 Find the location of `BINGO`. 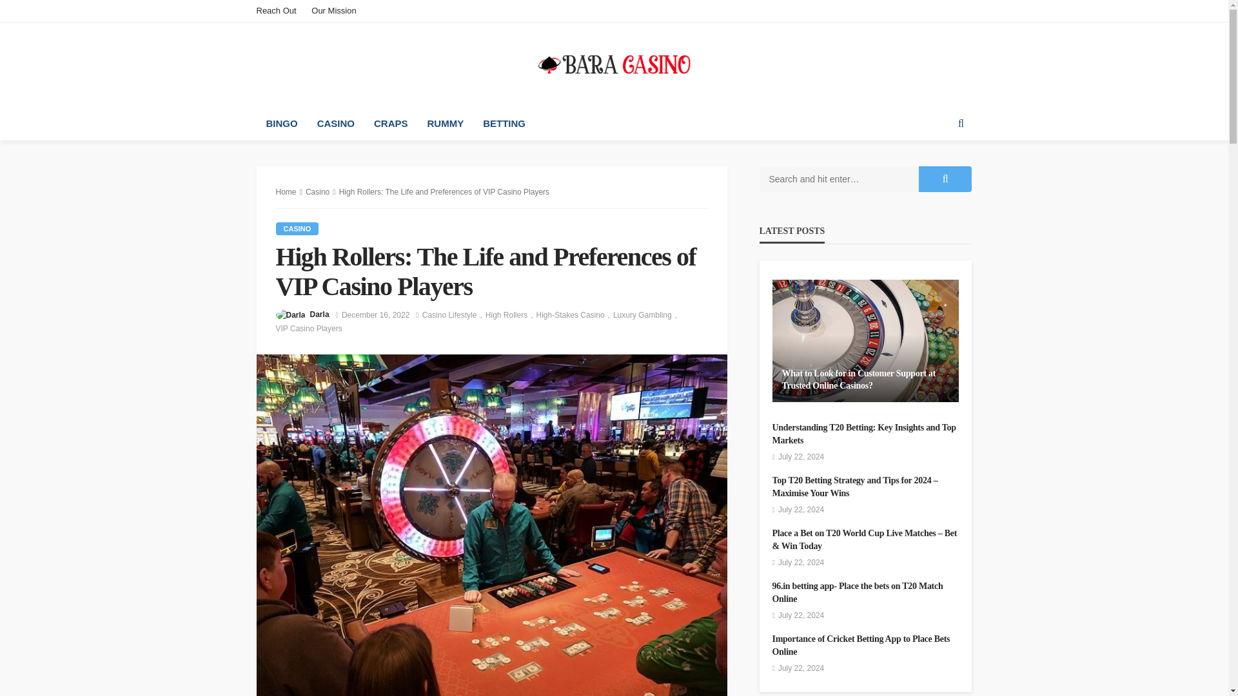

BINGO is located at coordinates (281, 124).